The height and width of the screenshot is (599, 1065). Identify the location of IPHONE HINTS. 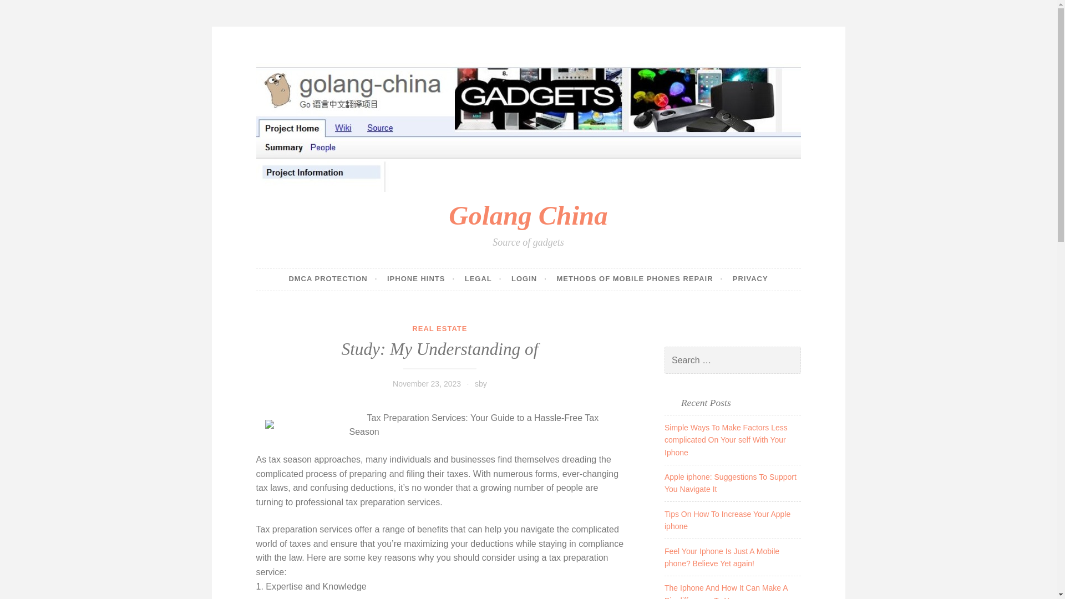
(420, 279).